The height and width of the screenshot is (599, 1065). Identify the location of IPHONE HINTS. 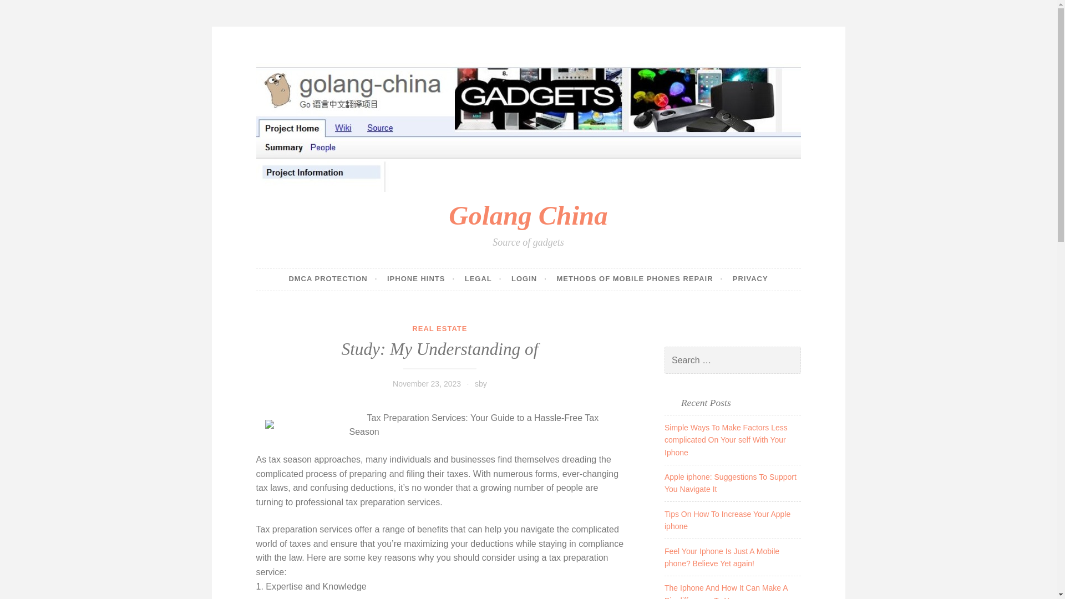
(420, 279).